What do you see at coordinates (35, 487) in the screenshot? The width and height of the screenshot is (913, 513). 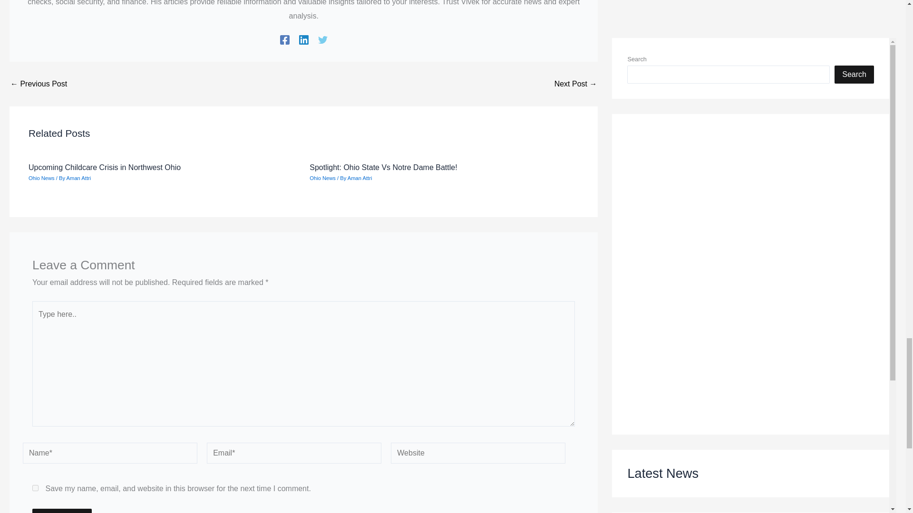 I see `yes` at bounding box center [35, 487].